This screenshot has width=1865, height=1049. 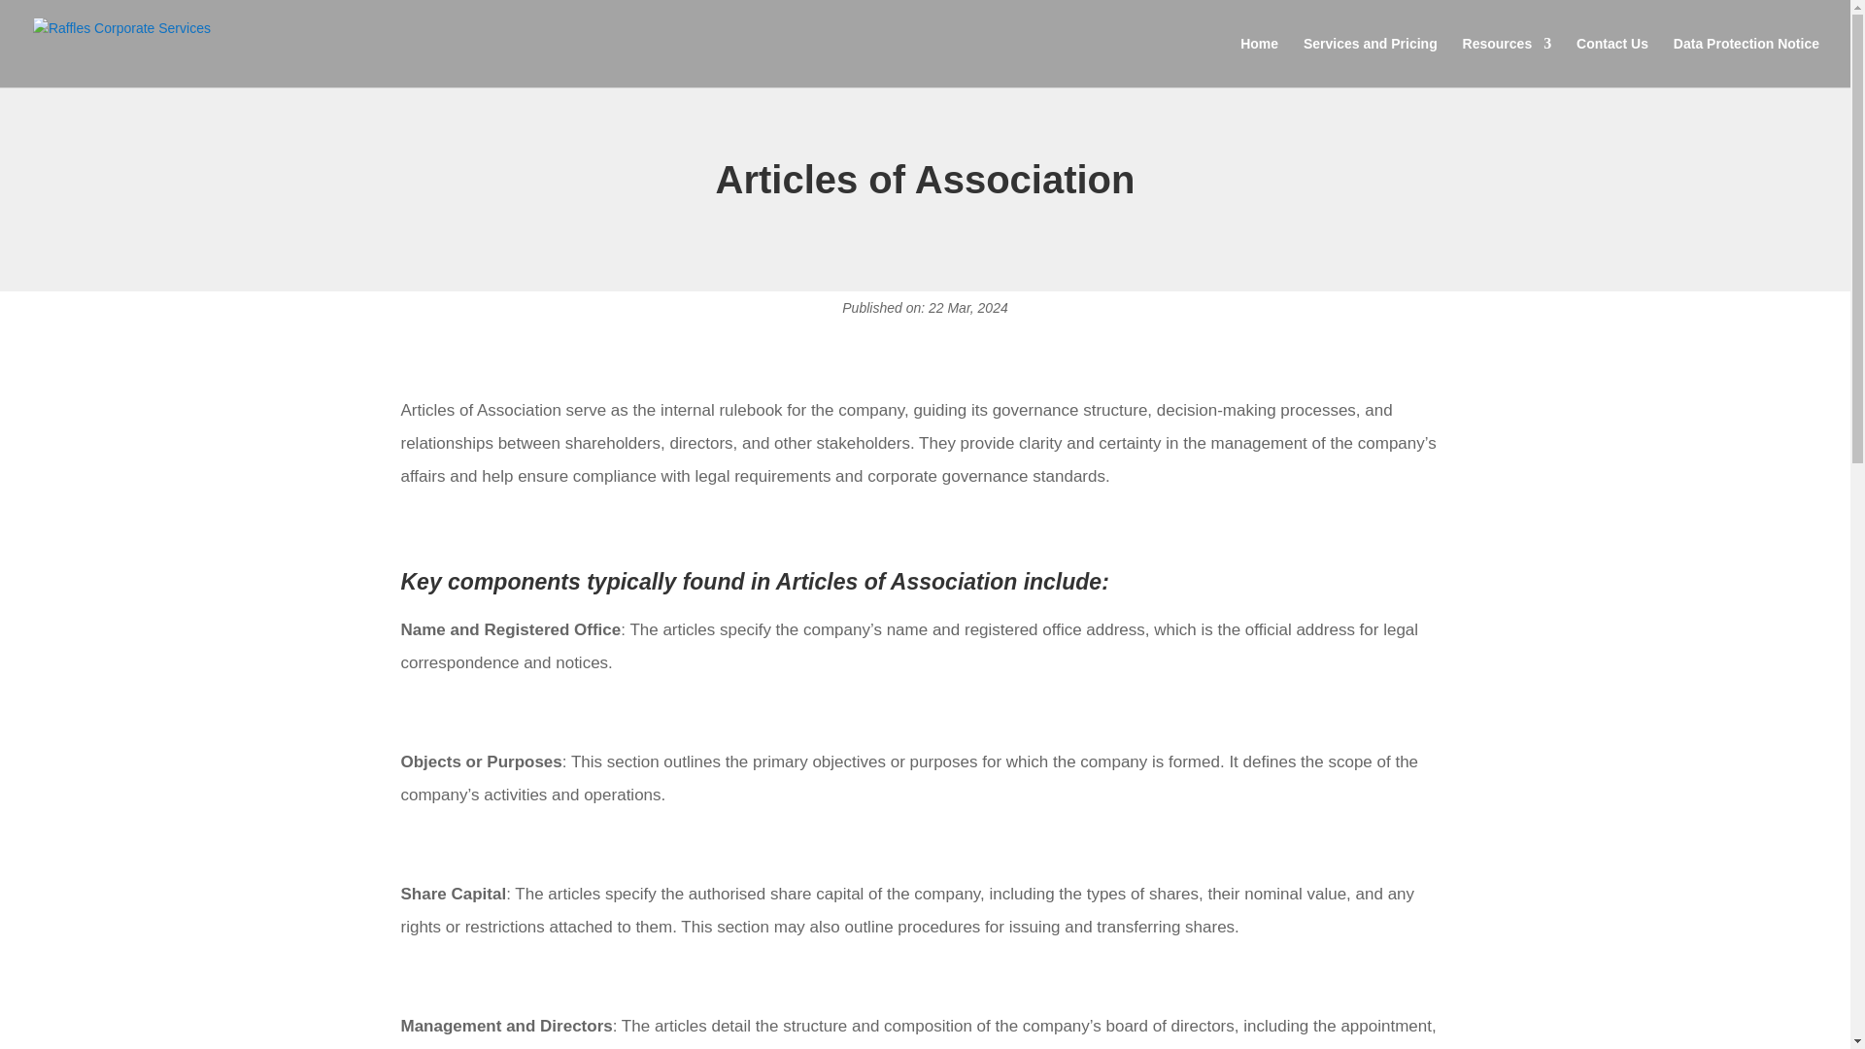 I want to click on Contact Us, so click(x=1612, y=61).